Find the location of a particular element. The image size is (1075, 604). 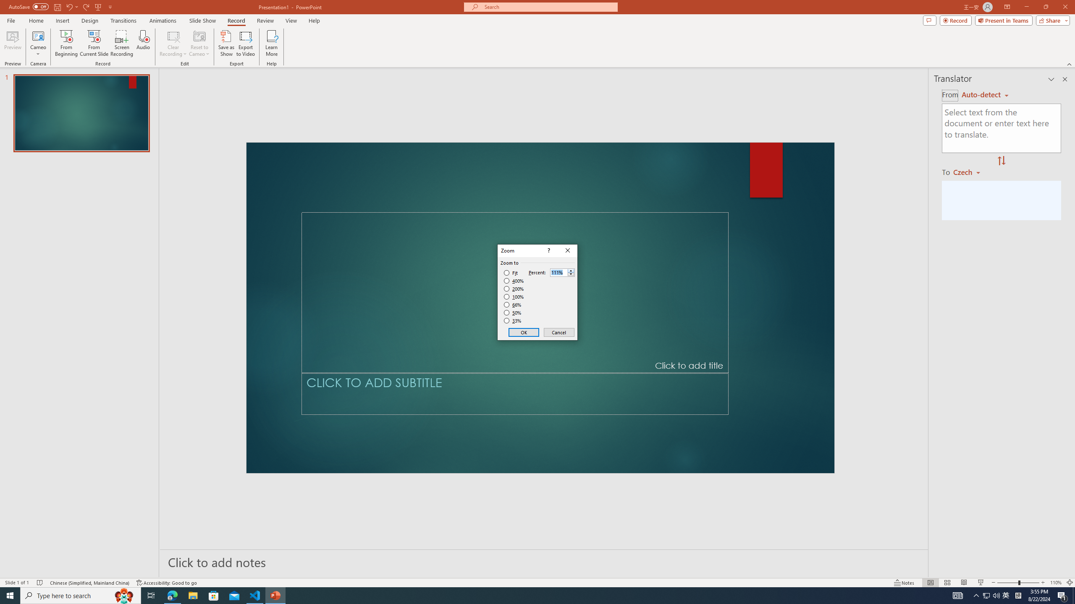

Fit is located at coordinates (511, 273).